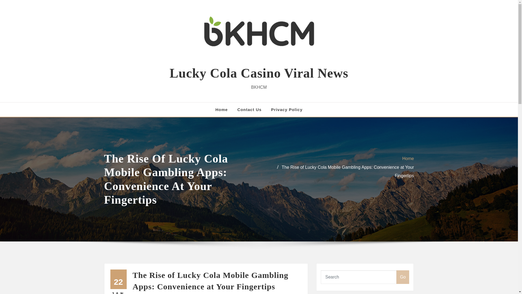 The height and width of the screenshot is (294, 522). I want to click on Home, so click(221, 109).